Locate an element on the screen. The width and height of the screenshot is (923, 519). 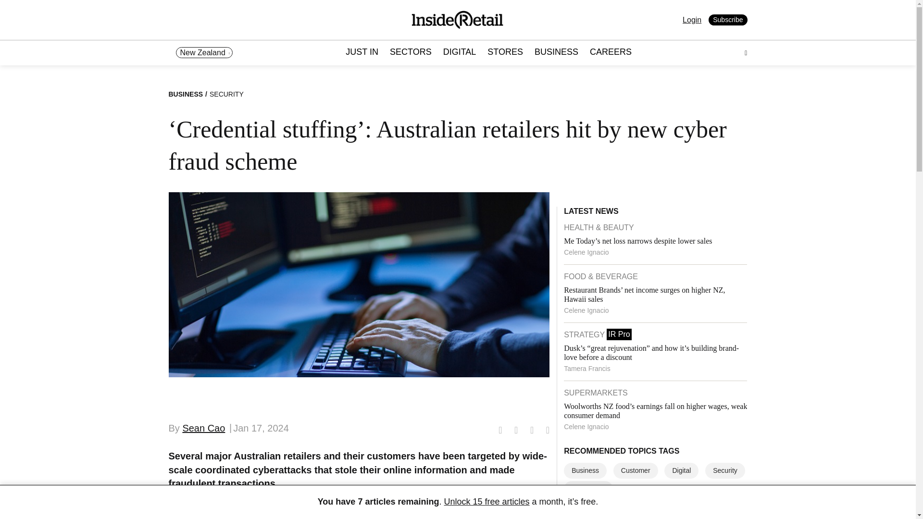
Customer is located at coordinates (636, 470).